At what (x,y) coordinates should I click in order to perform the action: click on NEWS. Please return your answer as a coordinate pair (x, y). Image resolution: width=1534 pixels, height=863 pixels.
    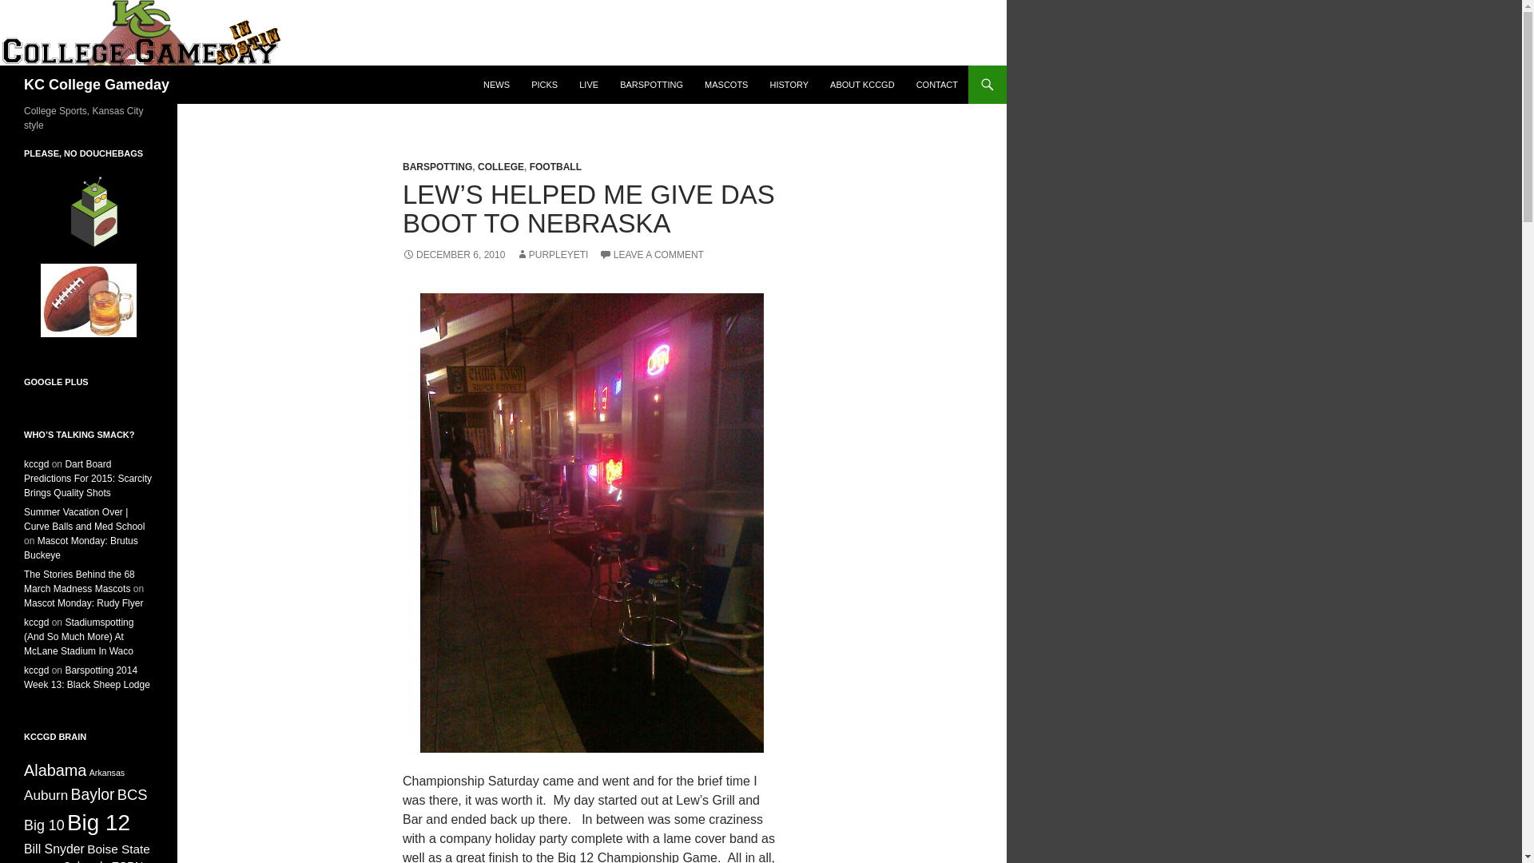
    Looking at the image, I should click on (497, 85).